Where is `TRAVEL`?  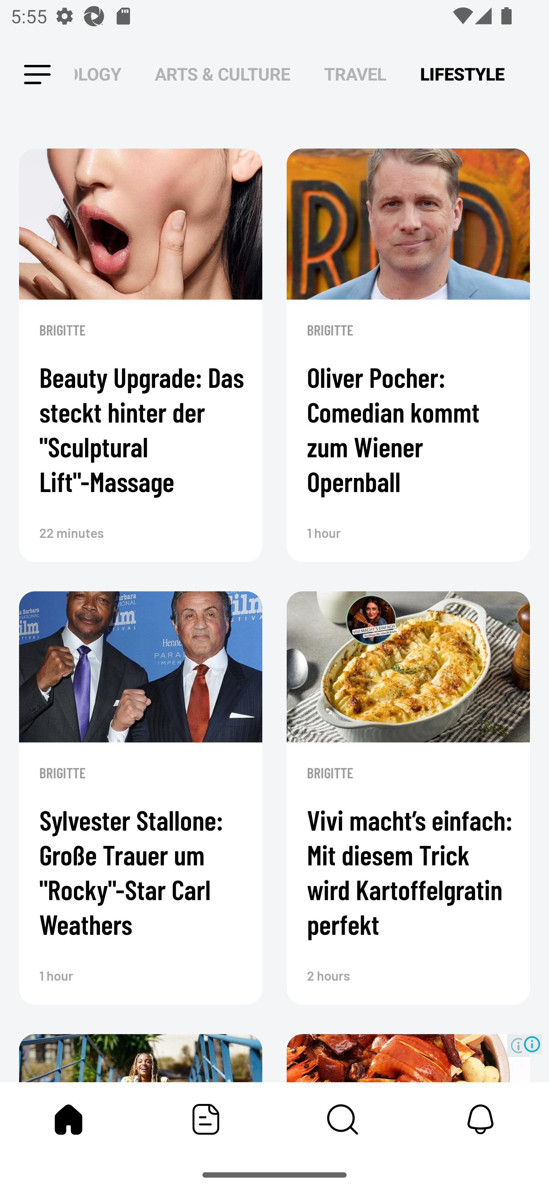
TRAVEL is located at coordinates (355, 74).